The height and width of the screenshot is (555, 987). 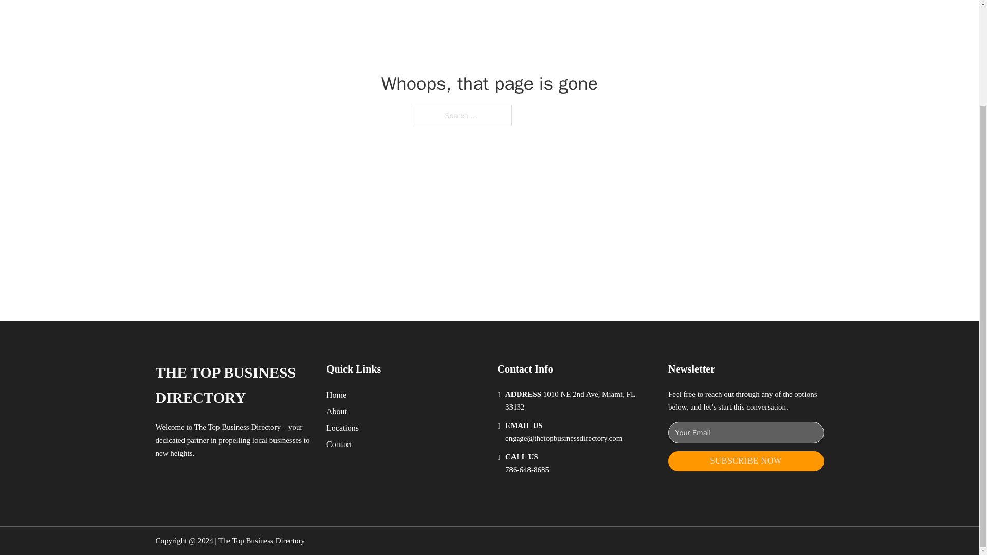 What do you see at coordinates (232, 385) in the screenshot?
I see `THE TOP BUSINESS DIRECTORY` at bounding box center [232, 385].